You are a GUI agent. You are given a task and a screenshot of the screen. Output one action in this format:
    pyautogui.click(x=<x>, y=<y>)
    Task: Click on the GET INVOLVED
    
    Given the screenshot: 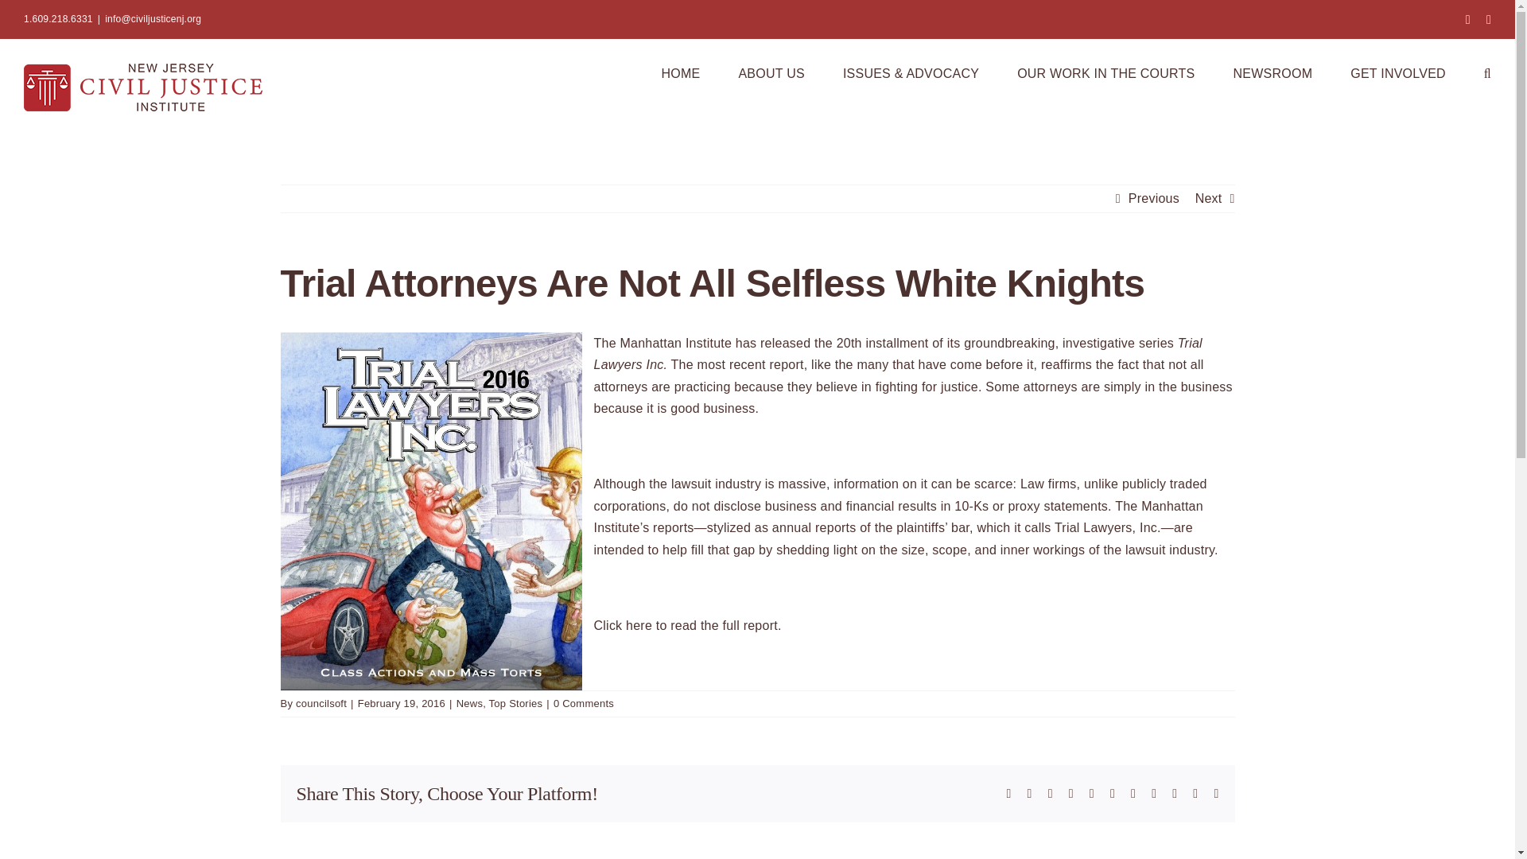 What is the action you would take?
    pyautogui.click(x=1398, y=72)
    